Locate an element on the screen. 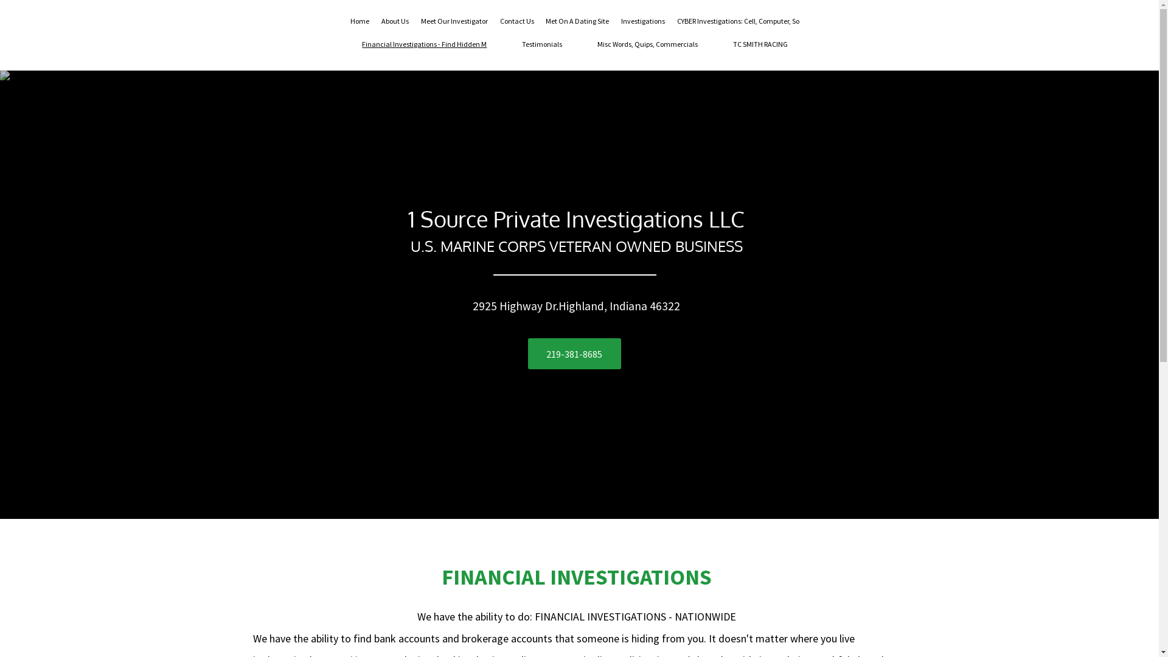  Met On A Dating Site is located at coordinates (577, 21).